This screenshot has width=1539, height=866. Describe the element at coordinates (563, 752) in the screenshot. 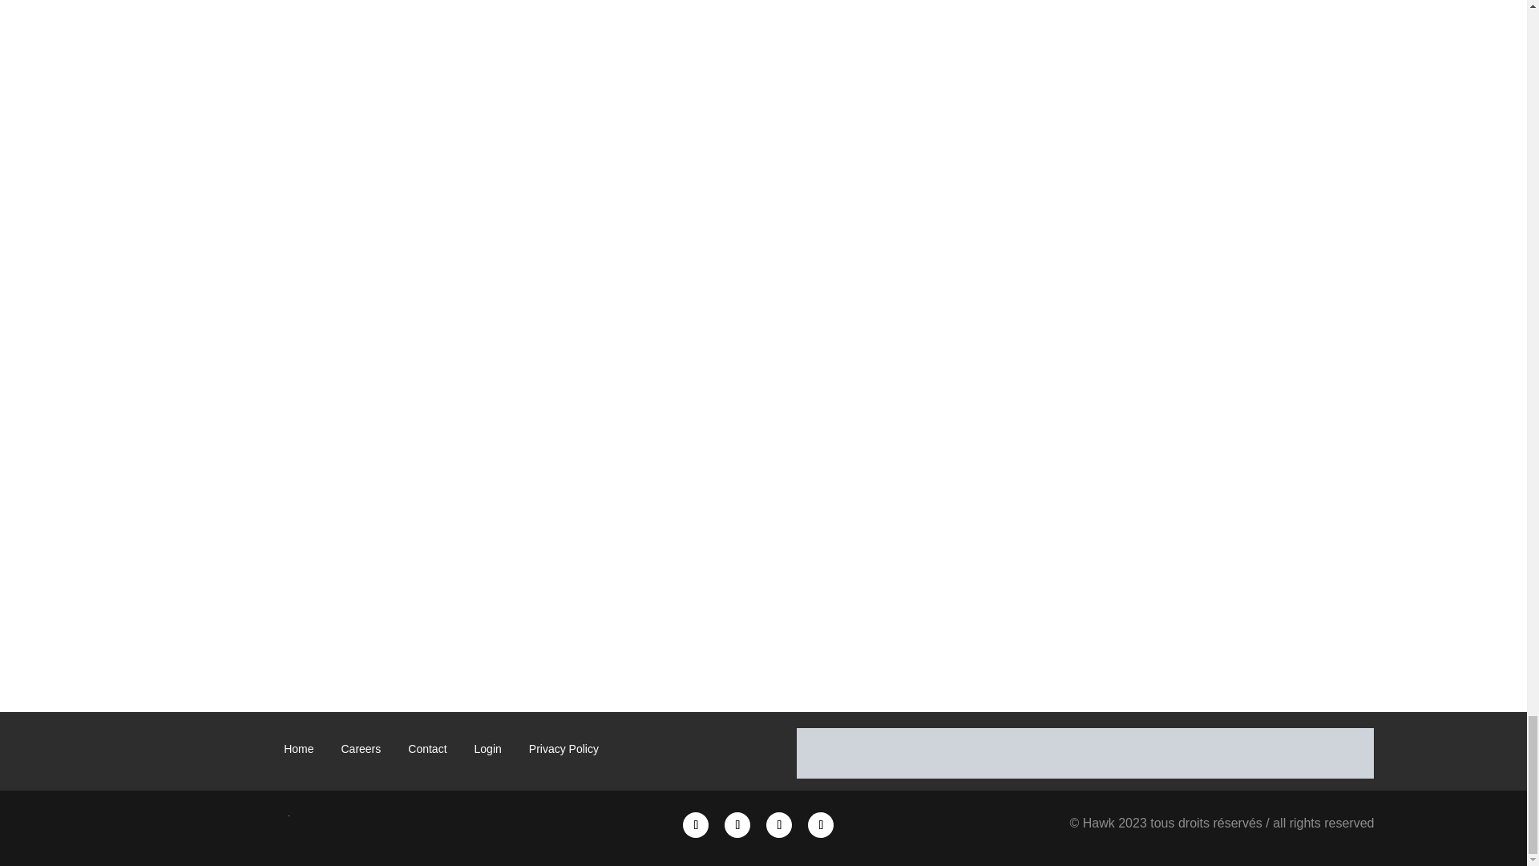

I see `Privacy Policy` at that location.